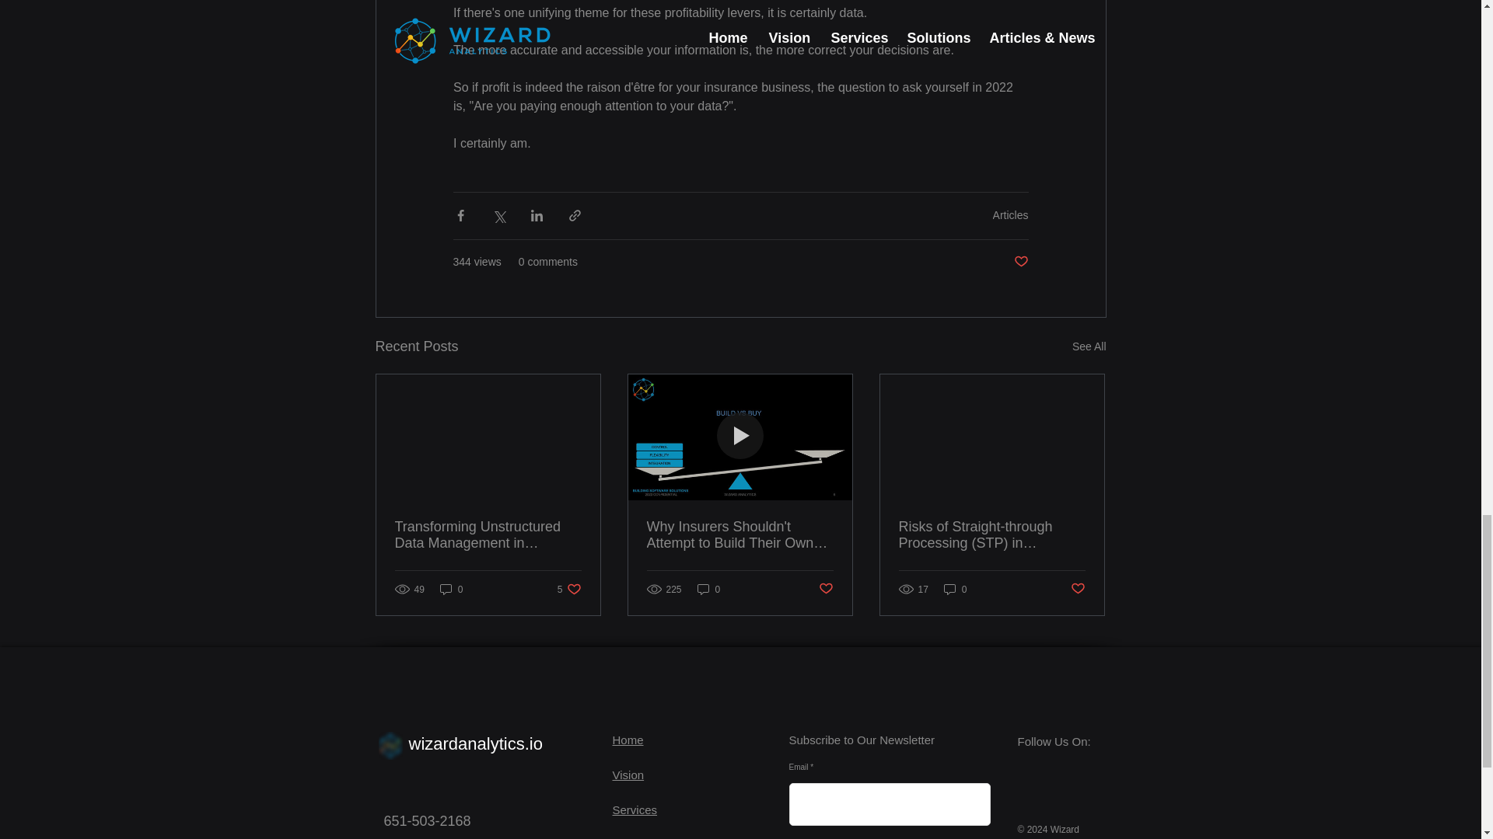  Describe the element at coordinates (451, 589) in the screenshot. I see `0` at that location.